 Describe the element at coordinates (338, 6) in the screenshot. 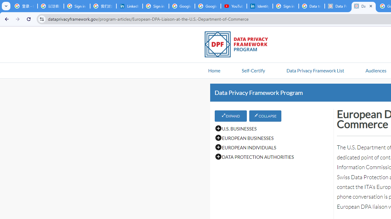

I see `Data Privacy Framework` at that location.